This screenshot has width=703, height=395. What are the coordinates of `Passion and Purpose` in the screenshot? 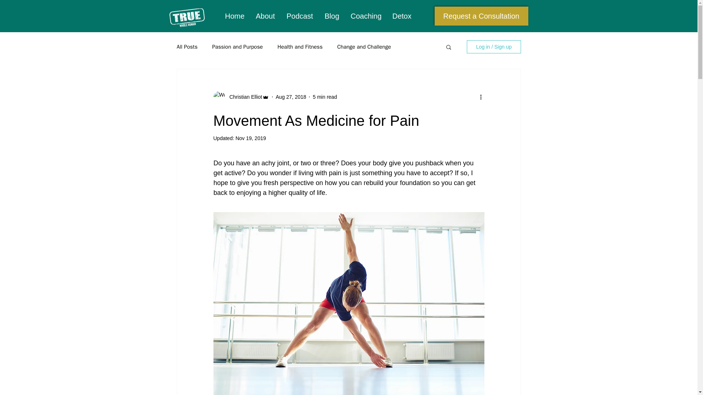 It's located at (237, 46).